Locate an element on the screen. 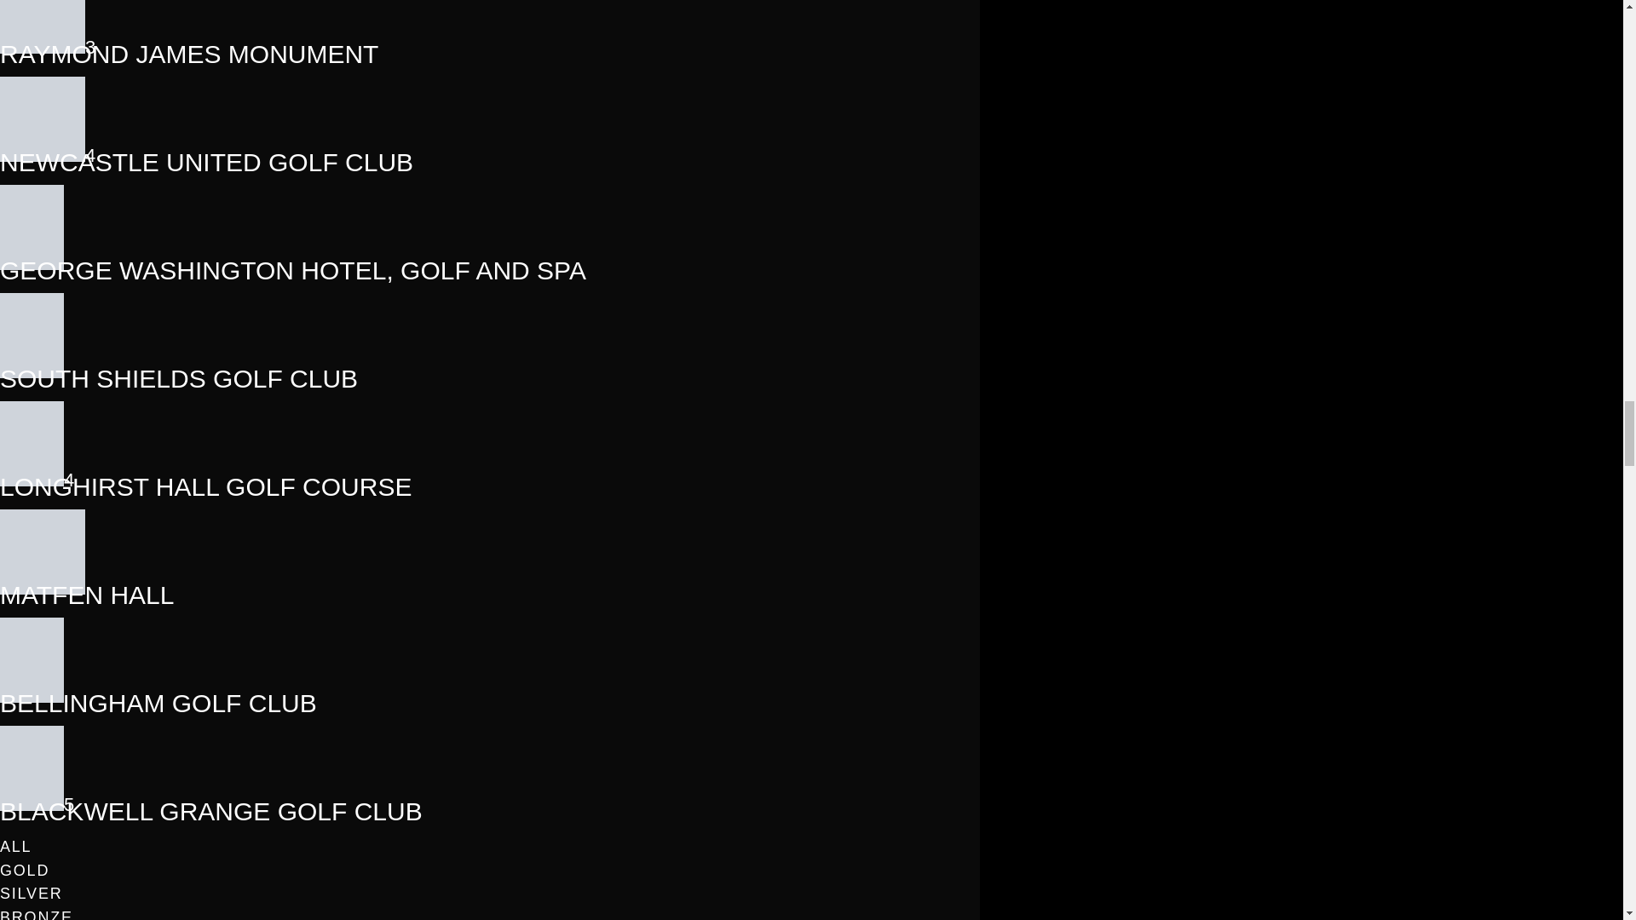 Image resolution: width=1636 pixels, height=920 pixels. WonderfulWashington is located at coordinates (32, 263).